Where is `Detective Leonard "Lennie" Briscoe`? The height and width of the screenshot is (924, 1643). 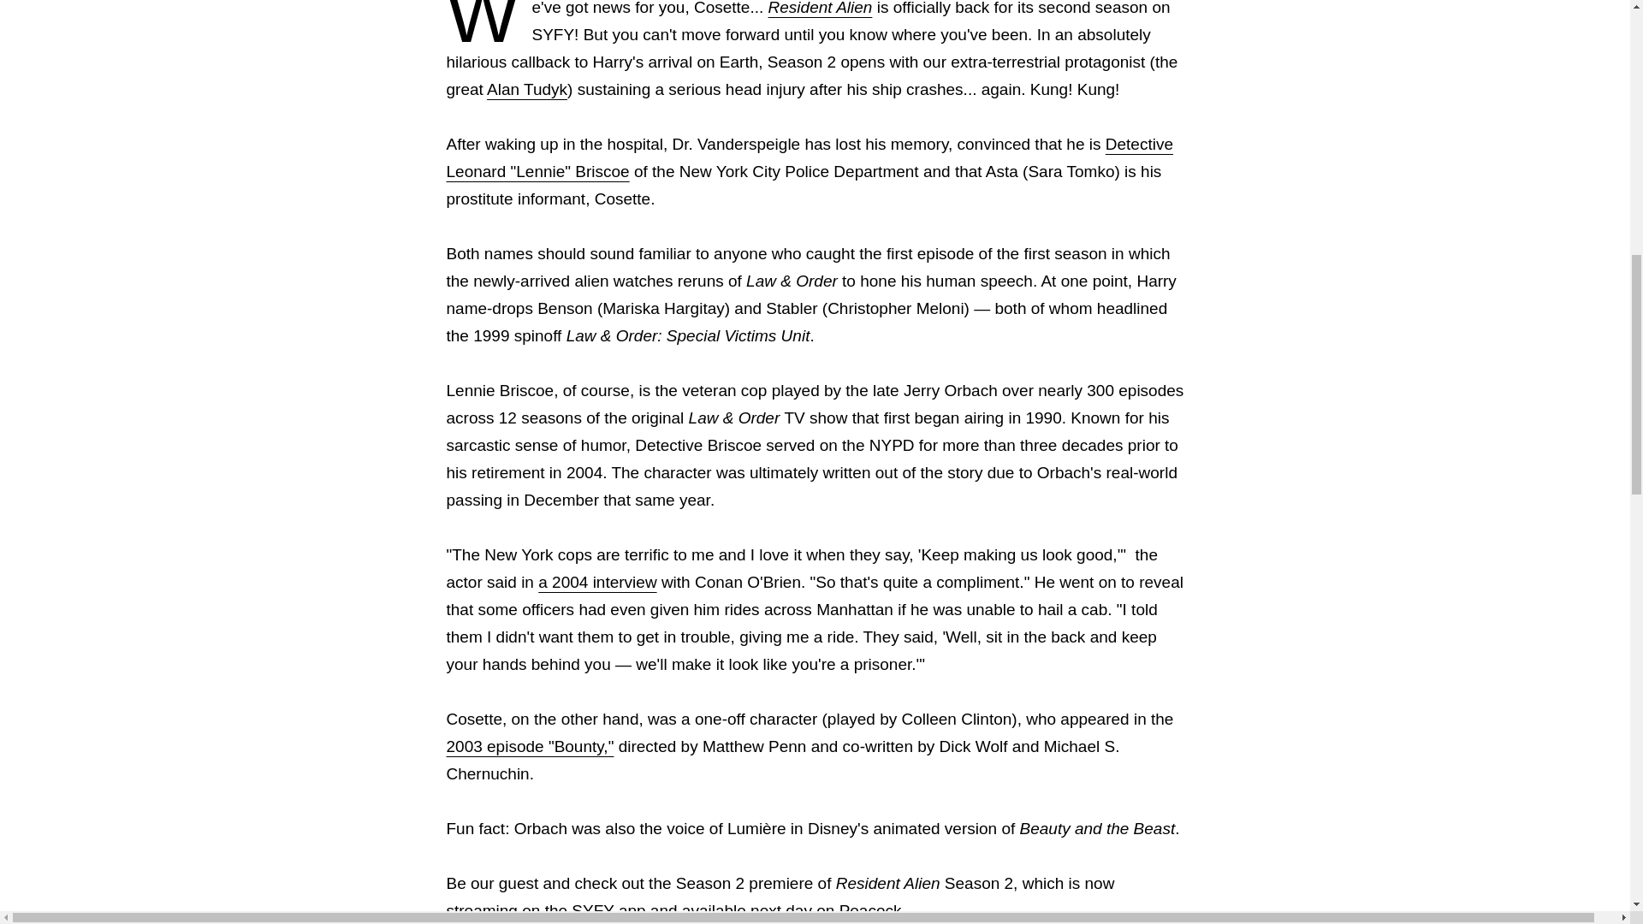
Detective Leonard "Lennie" Briscoe is located at coordinates (810, 157).